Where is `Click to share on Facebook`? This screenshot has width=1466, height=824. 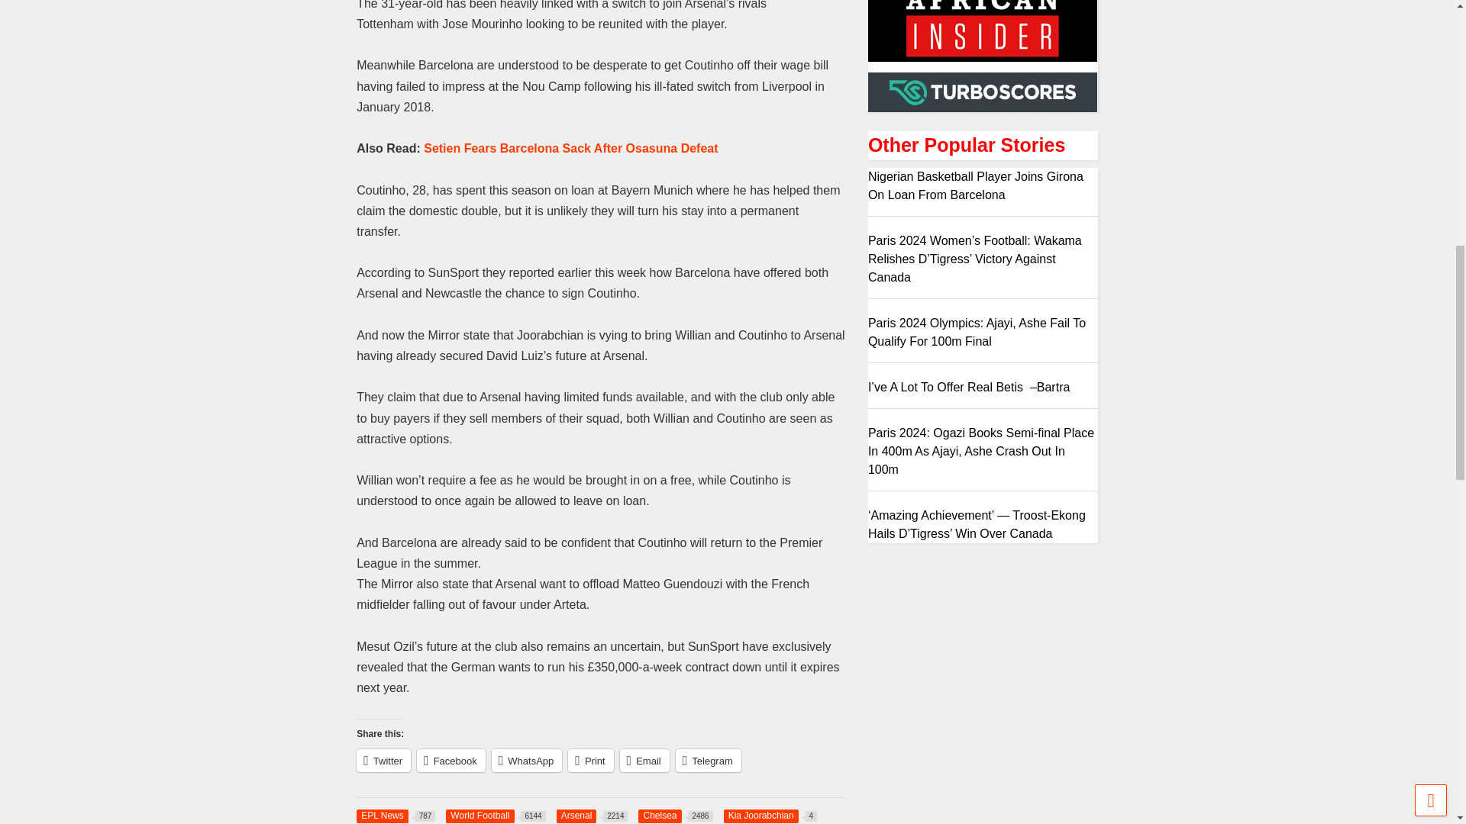
Click to share on Facebook is located at coordinates (450, 760).